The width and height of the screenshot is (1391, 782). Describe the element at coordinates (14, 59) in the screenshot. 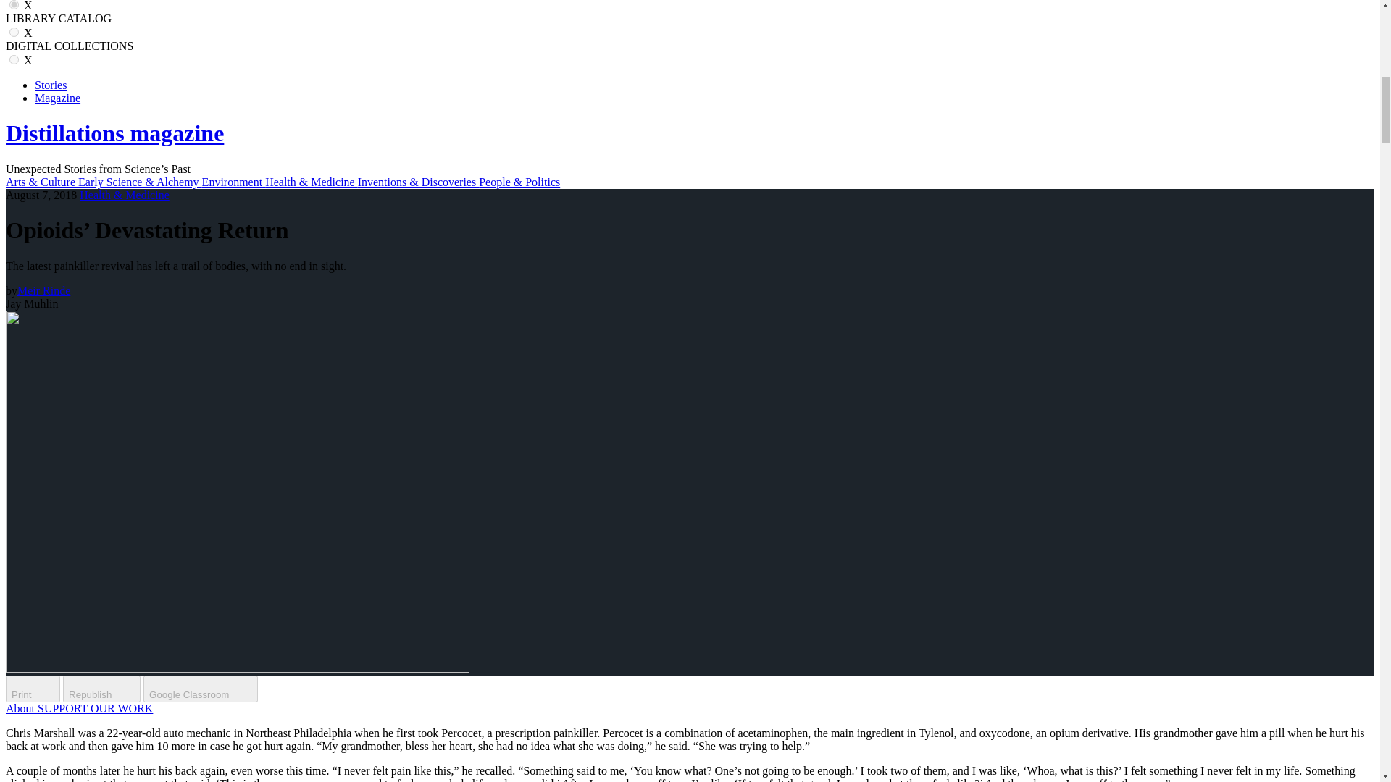

I see `digital` at that location.